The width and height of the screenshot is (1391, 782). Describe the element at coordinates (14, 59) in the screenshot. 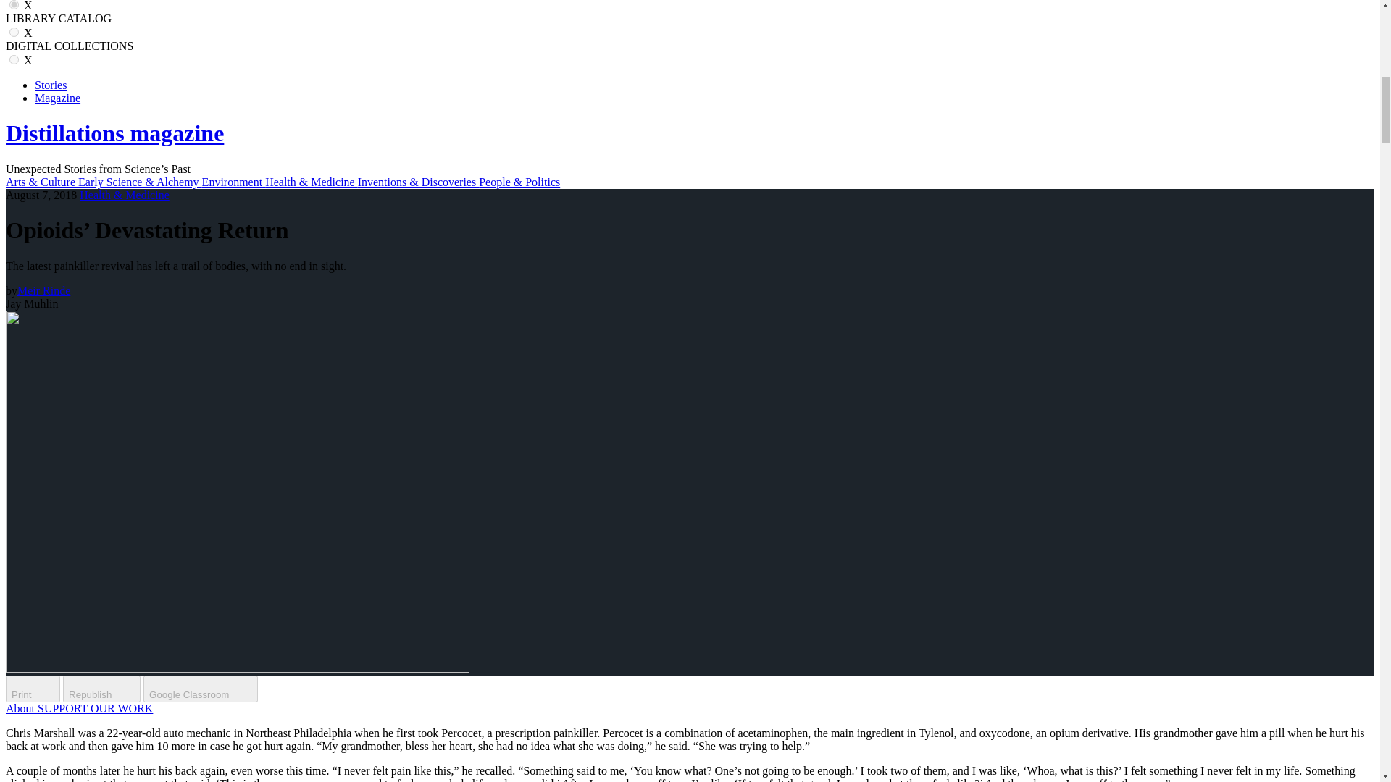

I see `digital` at that location.